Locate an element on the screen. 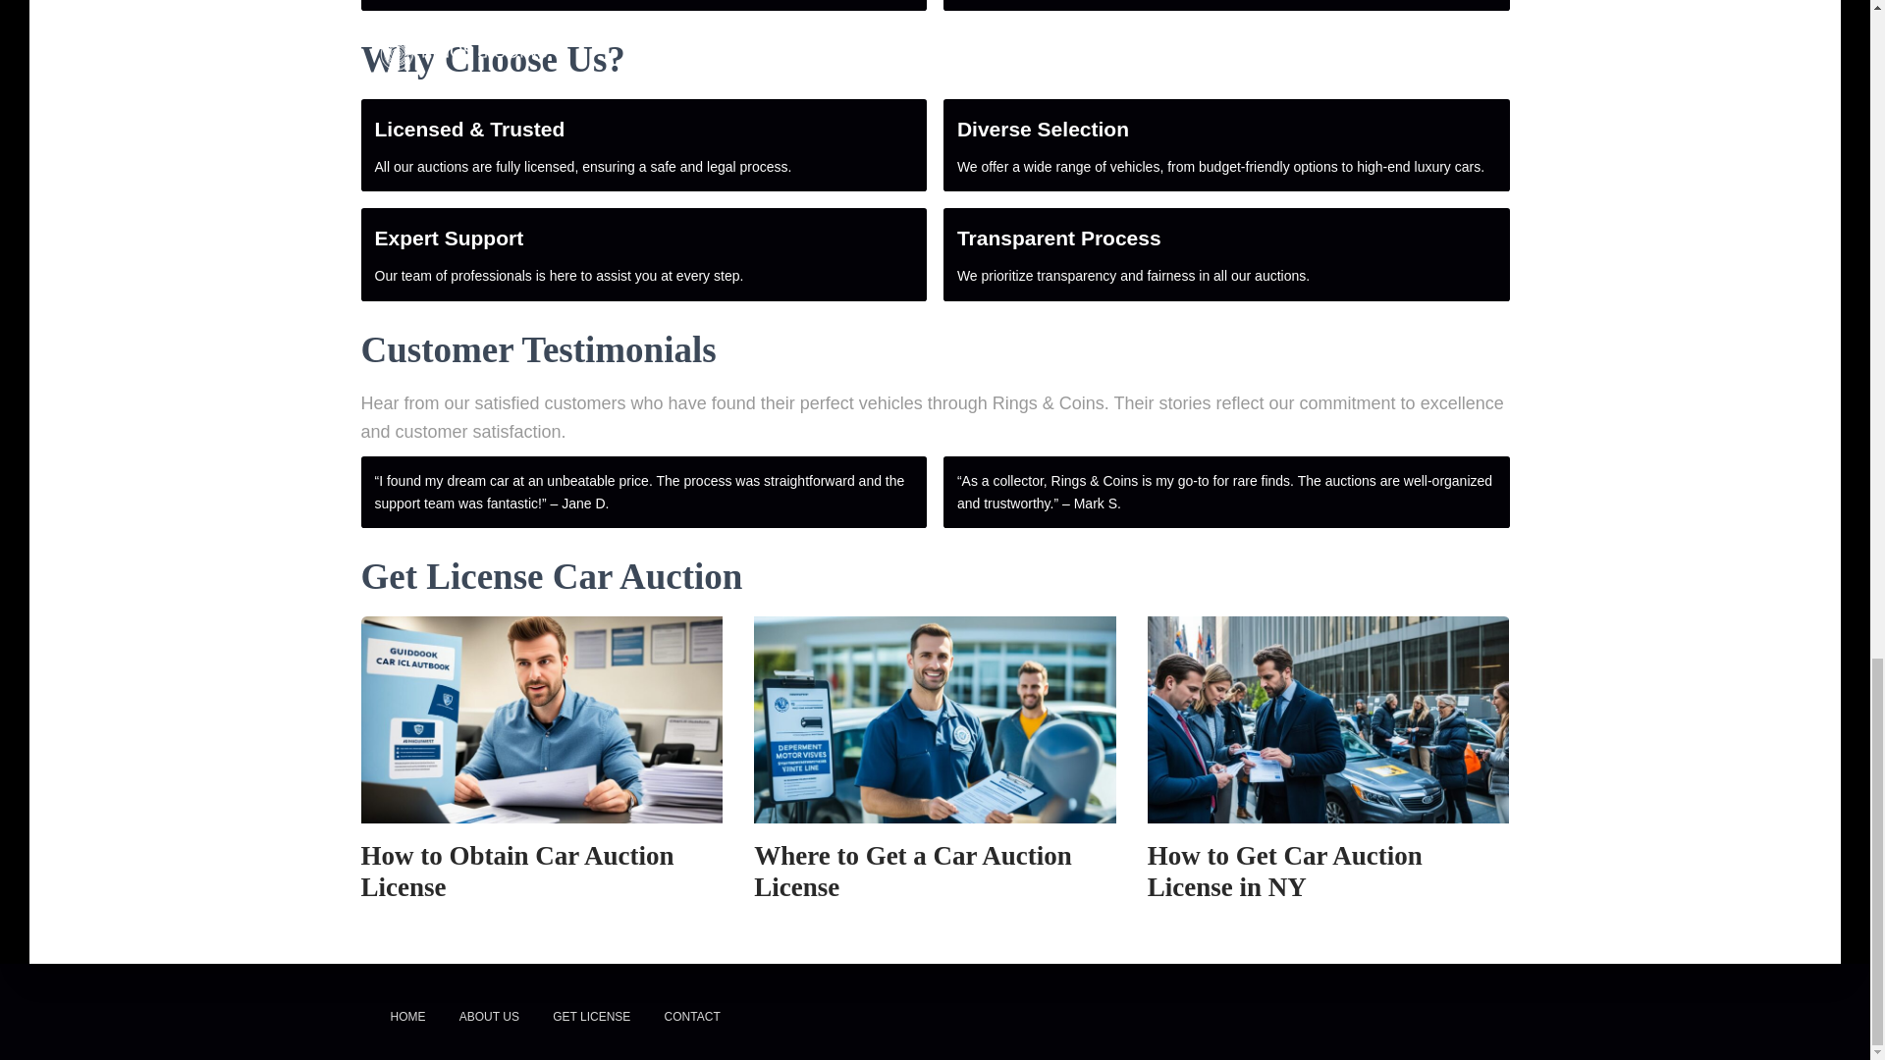 The width and height of the screenshot is (1885, 1060). GET LICENSE is located at coordinates (591, 1017).